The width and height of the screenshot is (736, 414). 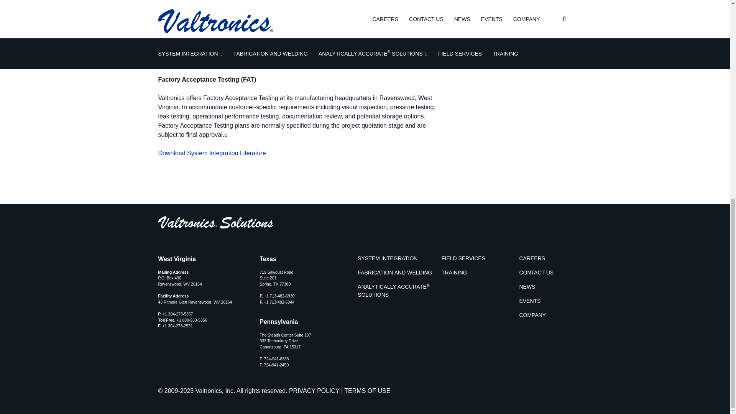 I want to click on VALTRONICS, so click(x=179, y=223).